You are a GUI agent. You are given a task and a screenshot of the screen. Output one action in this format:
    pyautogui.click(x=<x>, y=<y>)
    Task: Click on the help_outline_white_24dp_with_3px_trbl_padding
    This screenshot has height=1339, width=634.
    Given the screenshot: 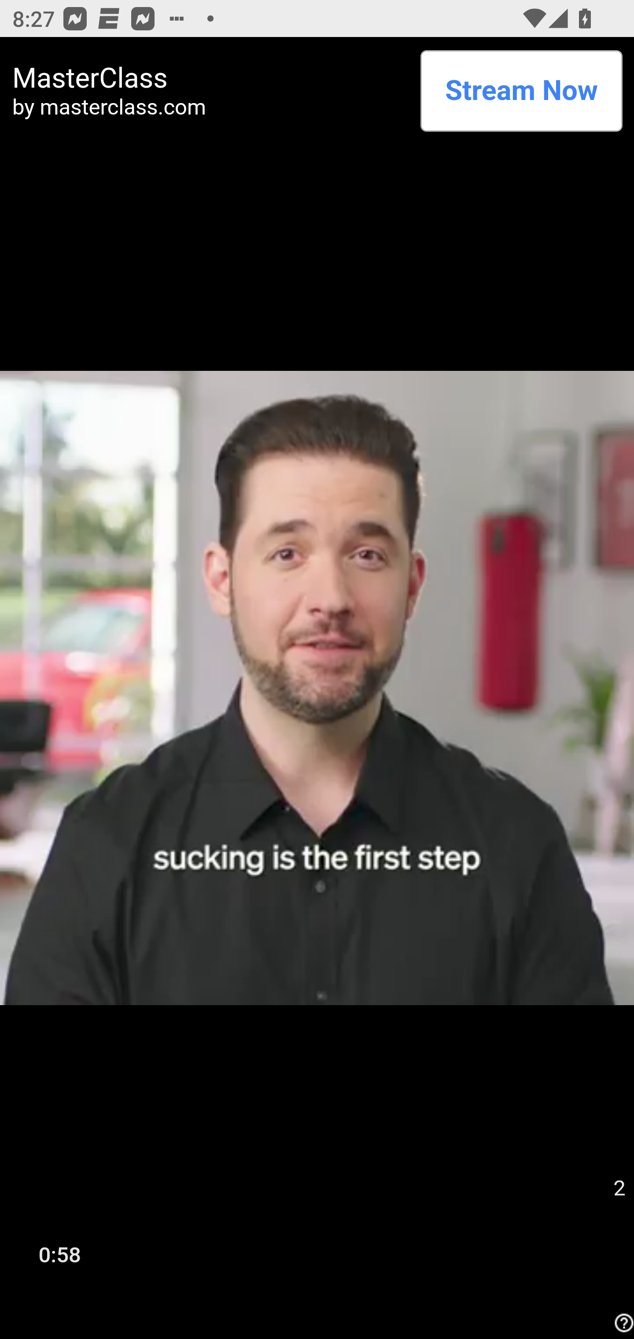 What is the action you would take?
    pyautogui.click(x=622, y=1323)
    